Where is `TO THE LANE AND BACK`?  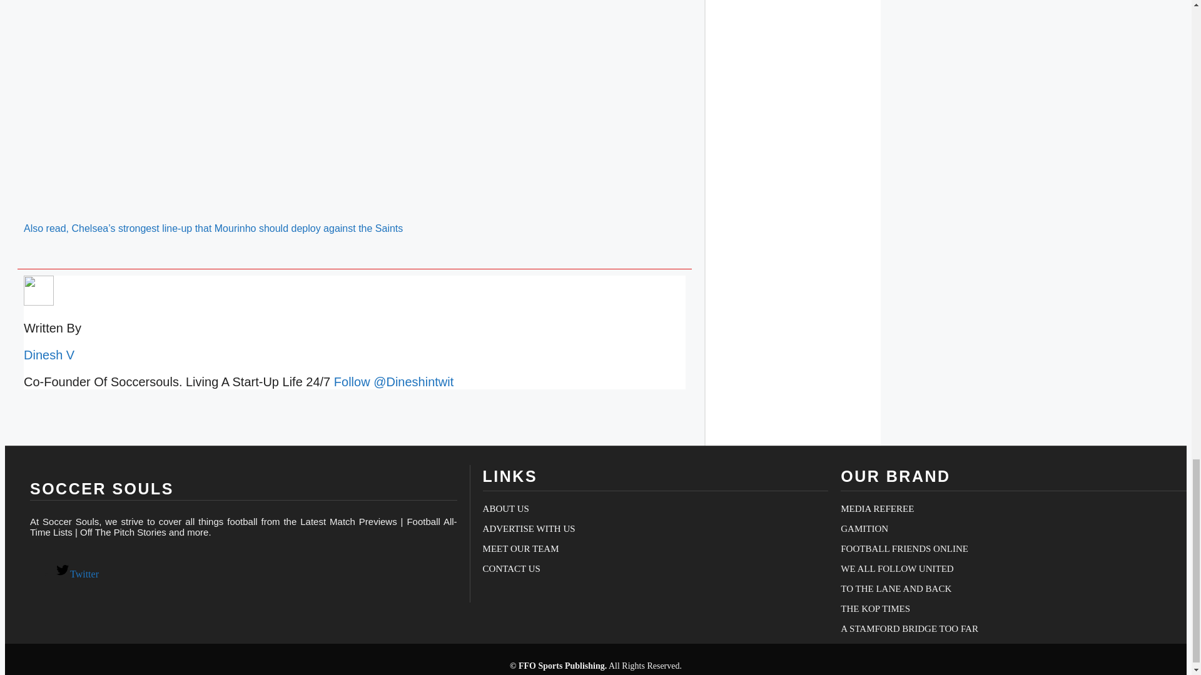
TO THE LANE AND BACK is located at coordinates (896, 589).